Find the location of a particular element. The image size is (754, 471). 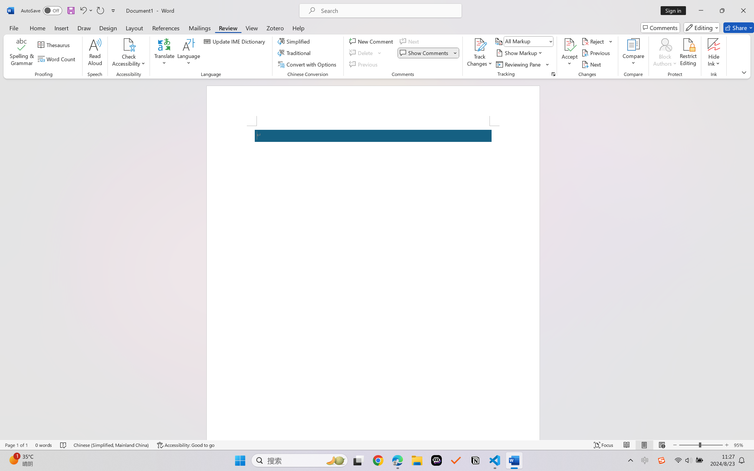

Block Authors is located at coordinates (665, 44).